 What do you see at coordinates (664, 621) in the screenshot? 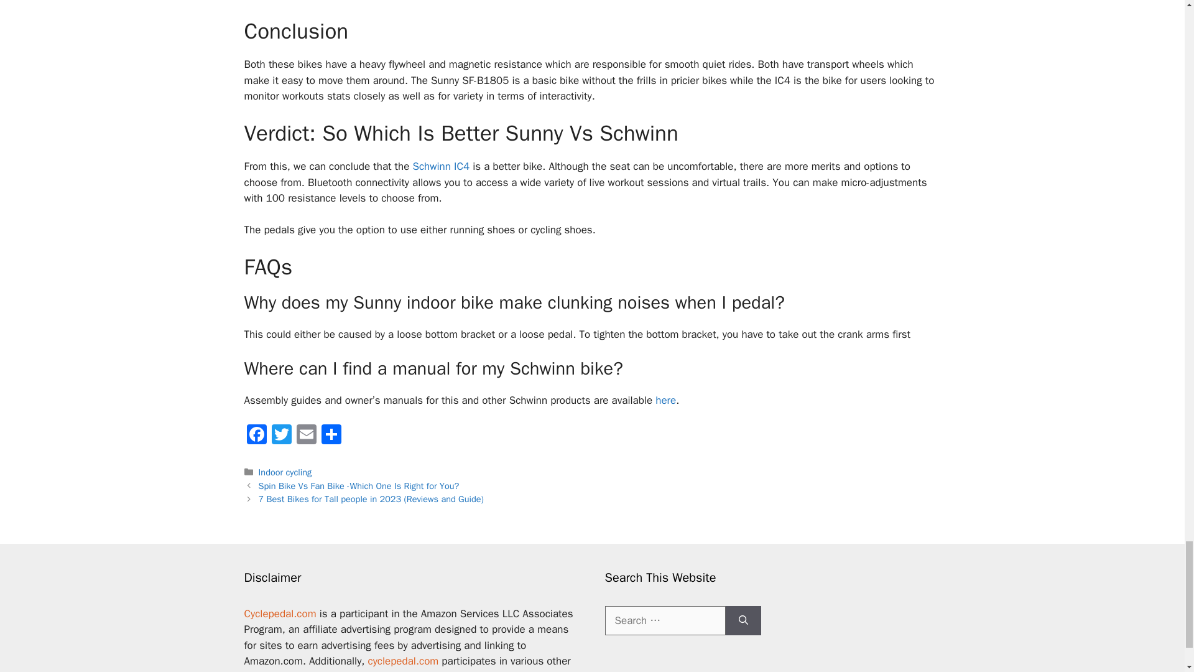
I see `Search for:` at bounding box center [664, 621].